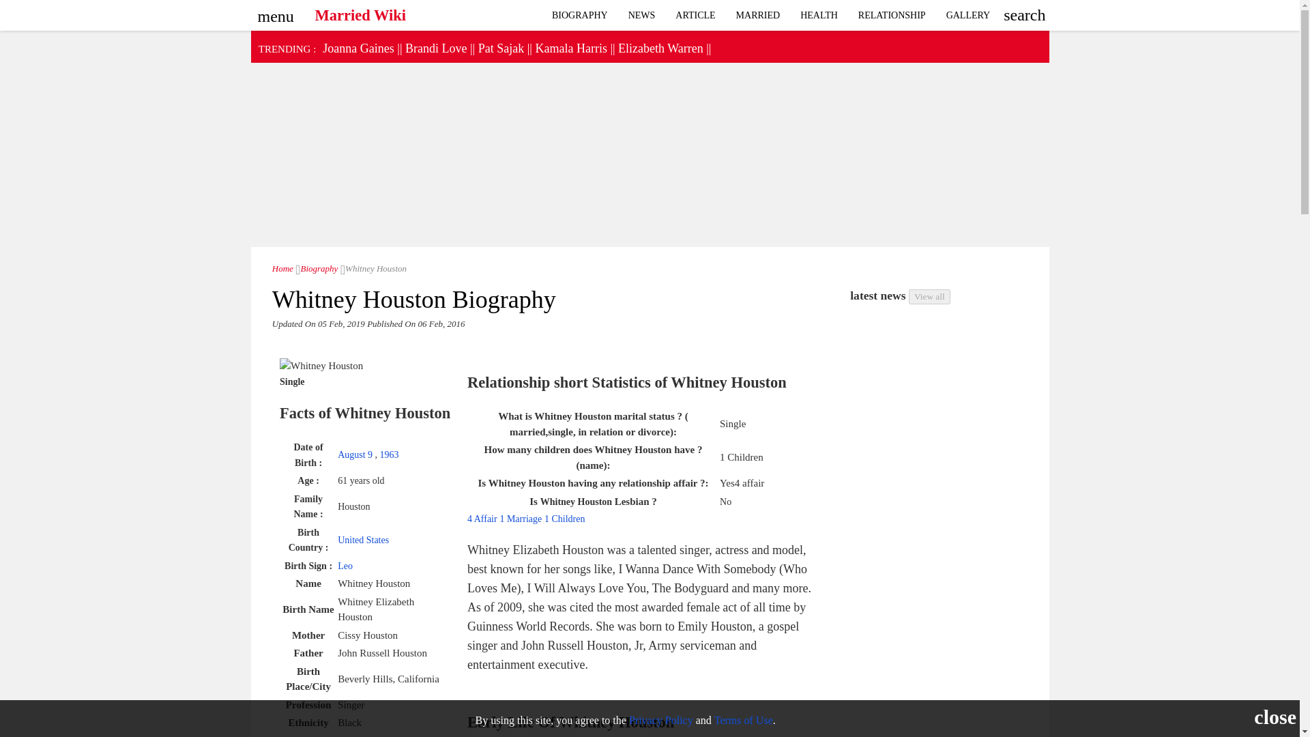  I want to click on relationship, so click(968, 15).